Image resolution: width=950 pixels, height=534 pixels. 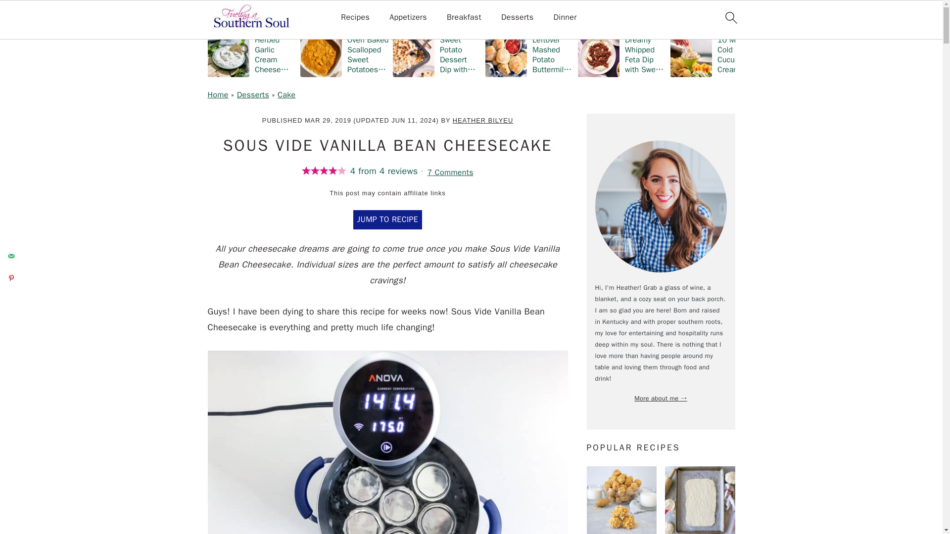 What do you see at coordinates (730, 17) in the screenshot?
I see `search icon` at bounding box center [730, 17].